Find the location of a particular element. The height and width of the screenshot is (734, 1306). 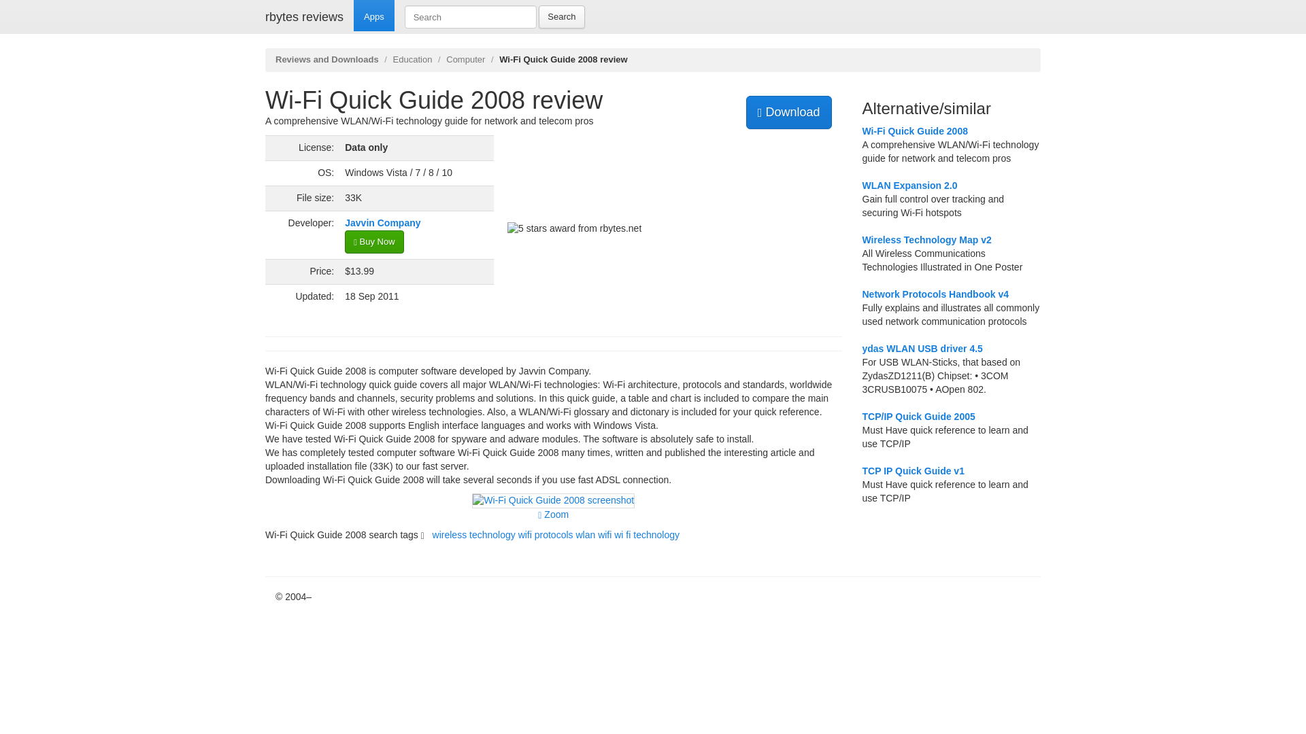

wireless technology is located at coordinates (473, 534).